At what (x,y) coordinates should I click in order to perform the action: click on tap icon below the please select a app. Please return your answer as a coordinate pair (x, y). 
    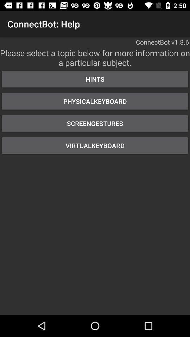
    Looking at the image, I should click on (95, 79).